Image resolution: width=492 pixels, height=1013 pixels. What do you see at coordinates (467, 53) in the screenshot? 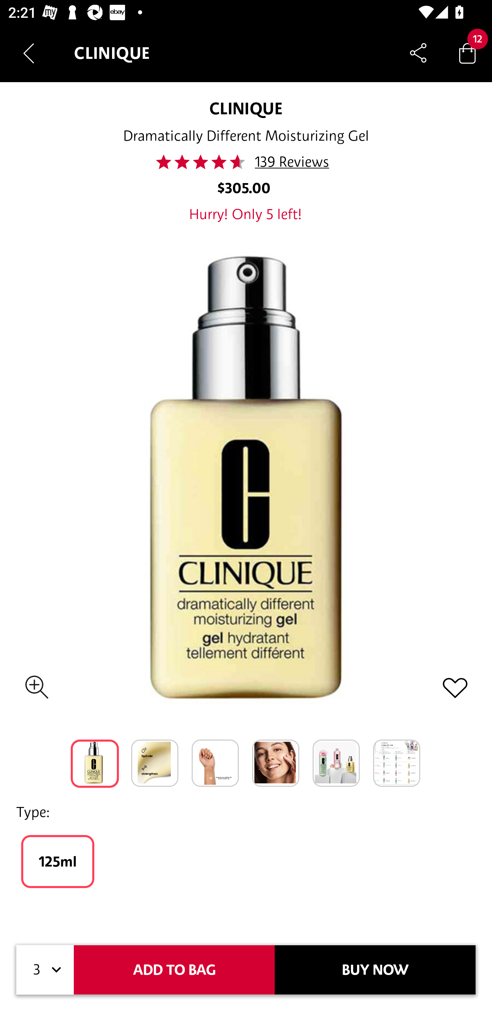
I see `Bag` at bounding box center [467, 53].